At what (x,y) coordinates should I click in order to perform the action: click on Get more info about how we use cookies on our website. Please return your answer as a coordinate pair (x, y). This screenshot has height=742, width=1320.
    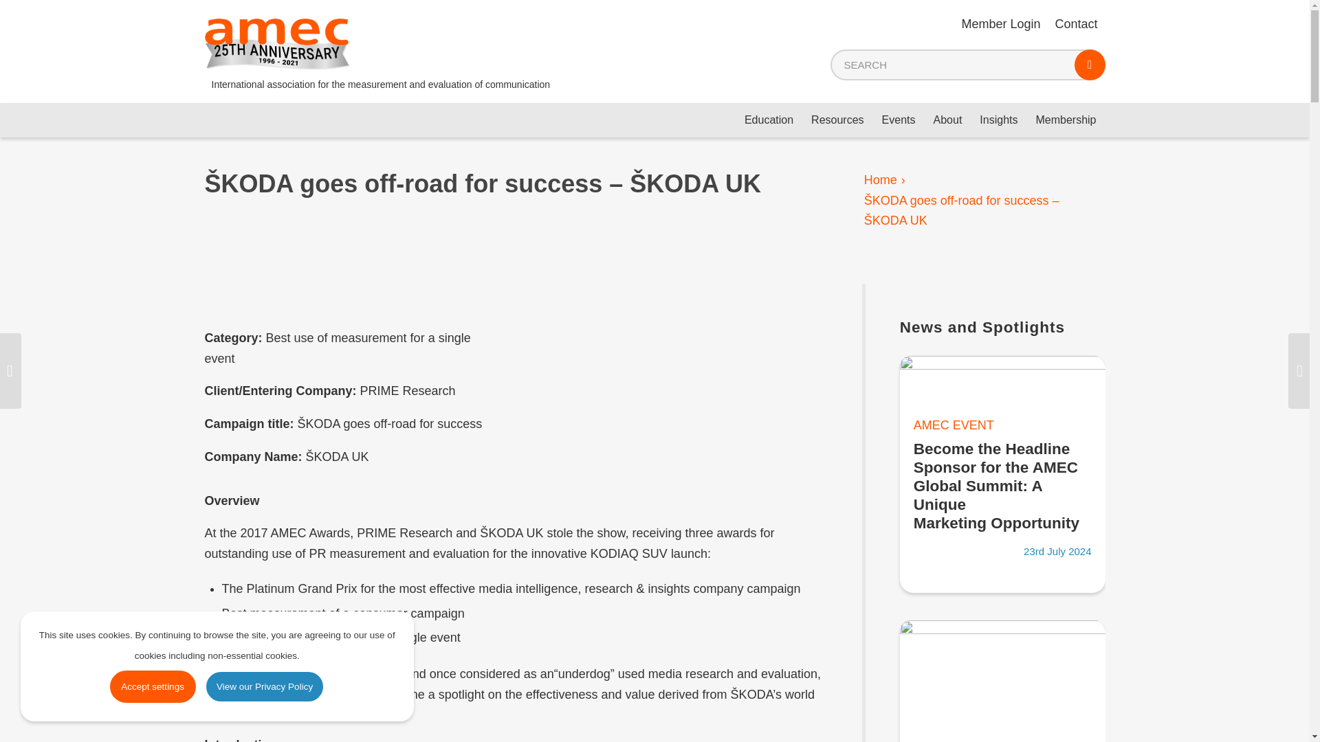
    Looking at the image, I should click on (264, 686).